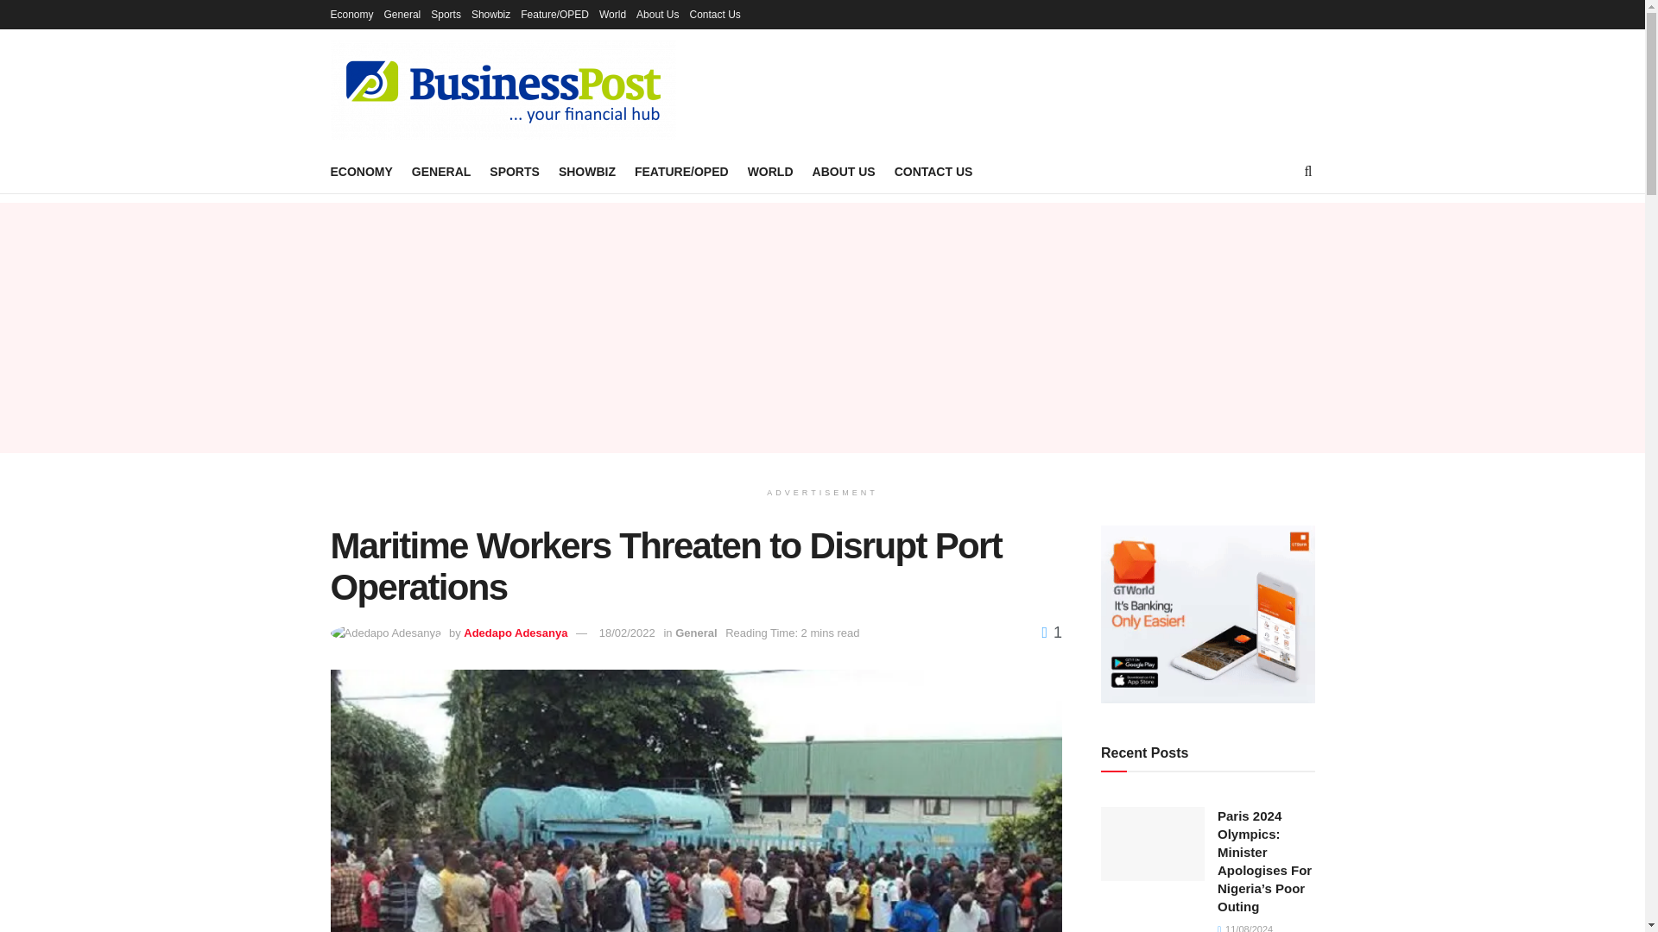 This screenshot has width=1658, height=932. I want to click on Sports, so click(446, 14).